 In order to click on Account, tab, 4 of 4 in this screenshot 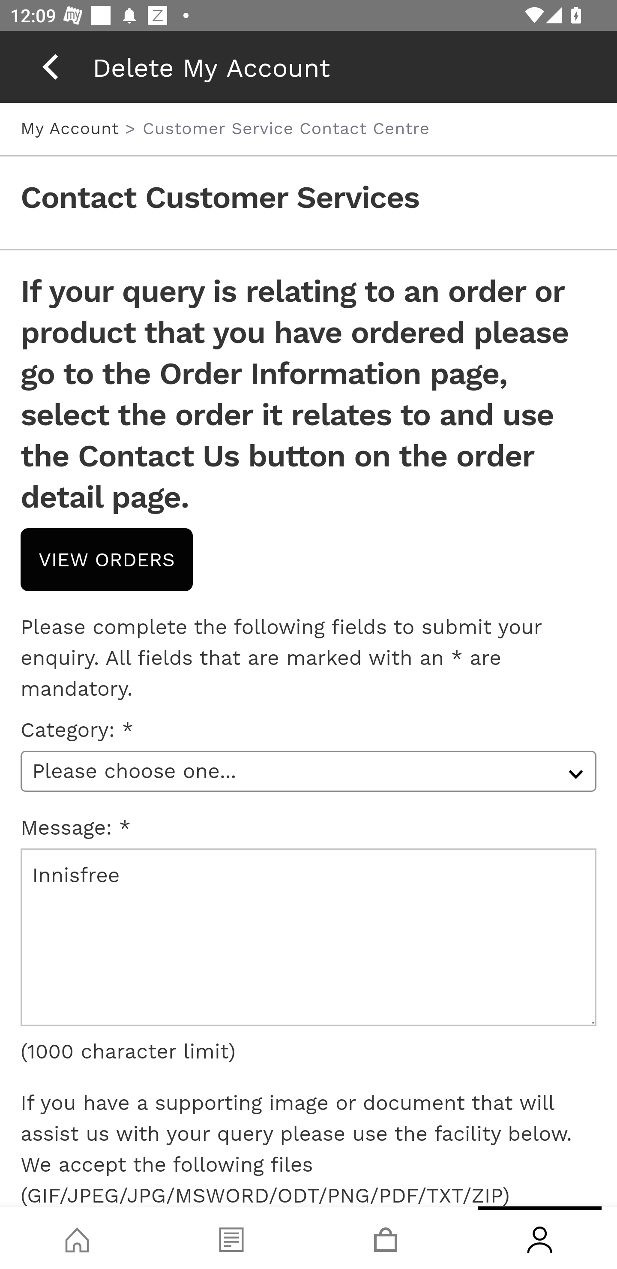, I will do `click(540, 1238)`.